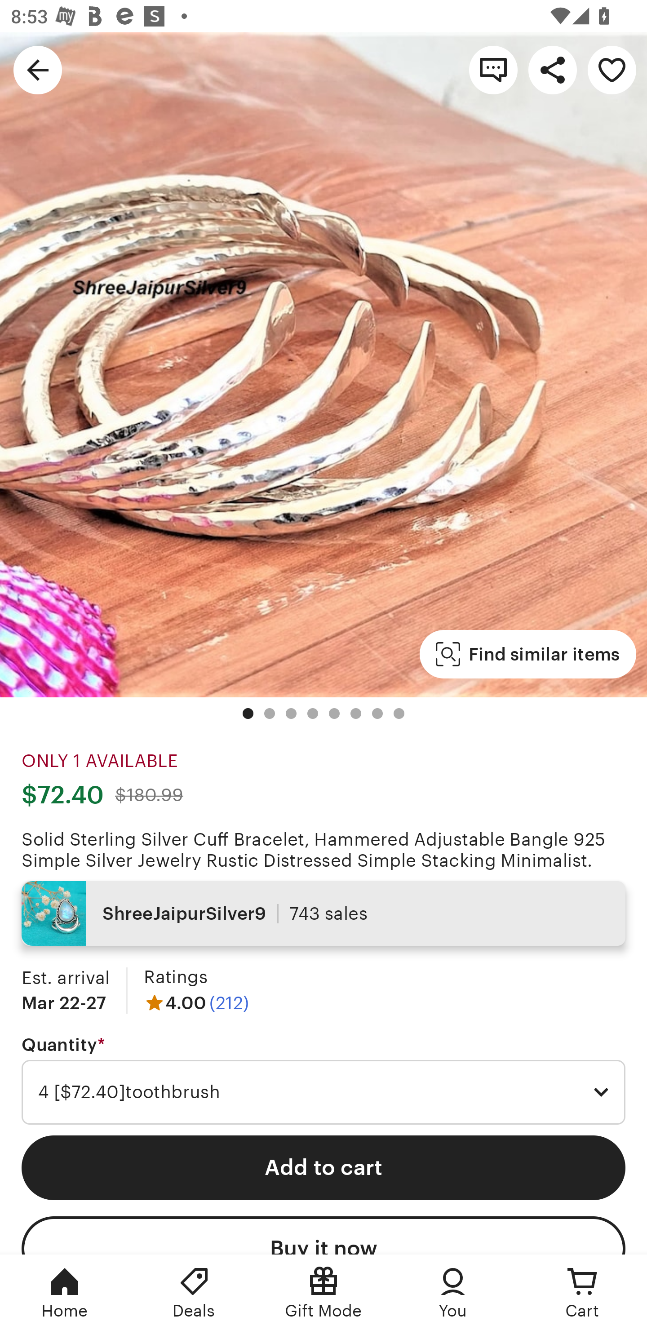  Describe the element at coordinates (553, 69) in the screenshot. I see `Share` at that location.